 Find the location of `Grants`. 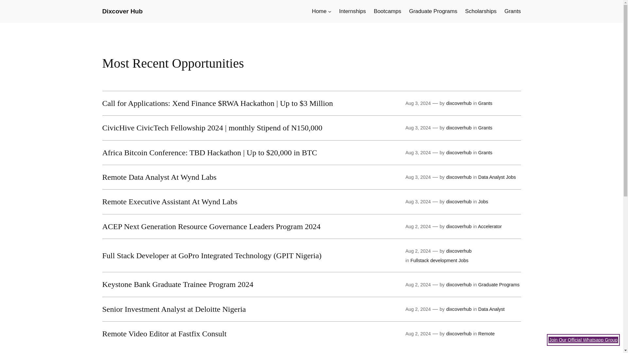

Grants is located at coordinates (485, 153).